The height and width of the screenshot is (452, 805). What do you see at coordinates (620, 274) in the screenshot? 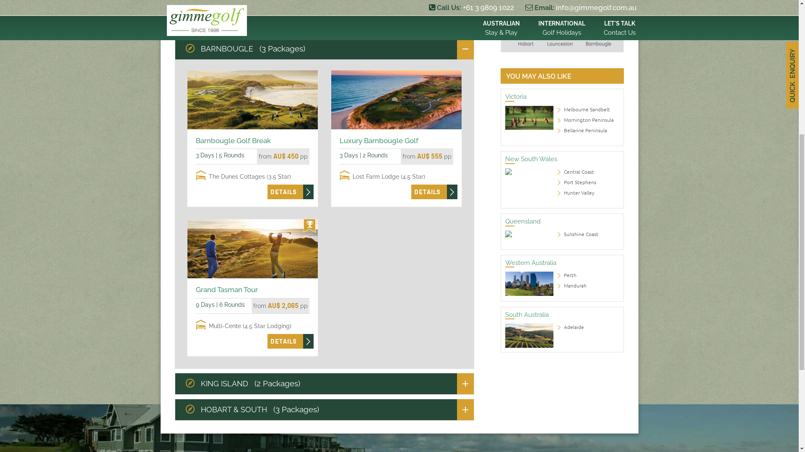
I see `LET'S TALK
Contact Us` at bounding box center [620, 274].